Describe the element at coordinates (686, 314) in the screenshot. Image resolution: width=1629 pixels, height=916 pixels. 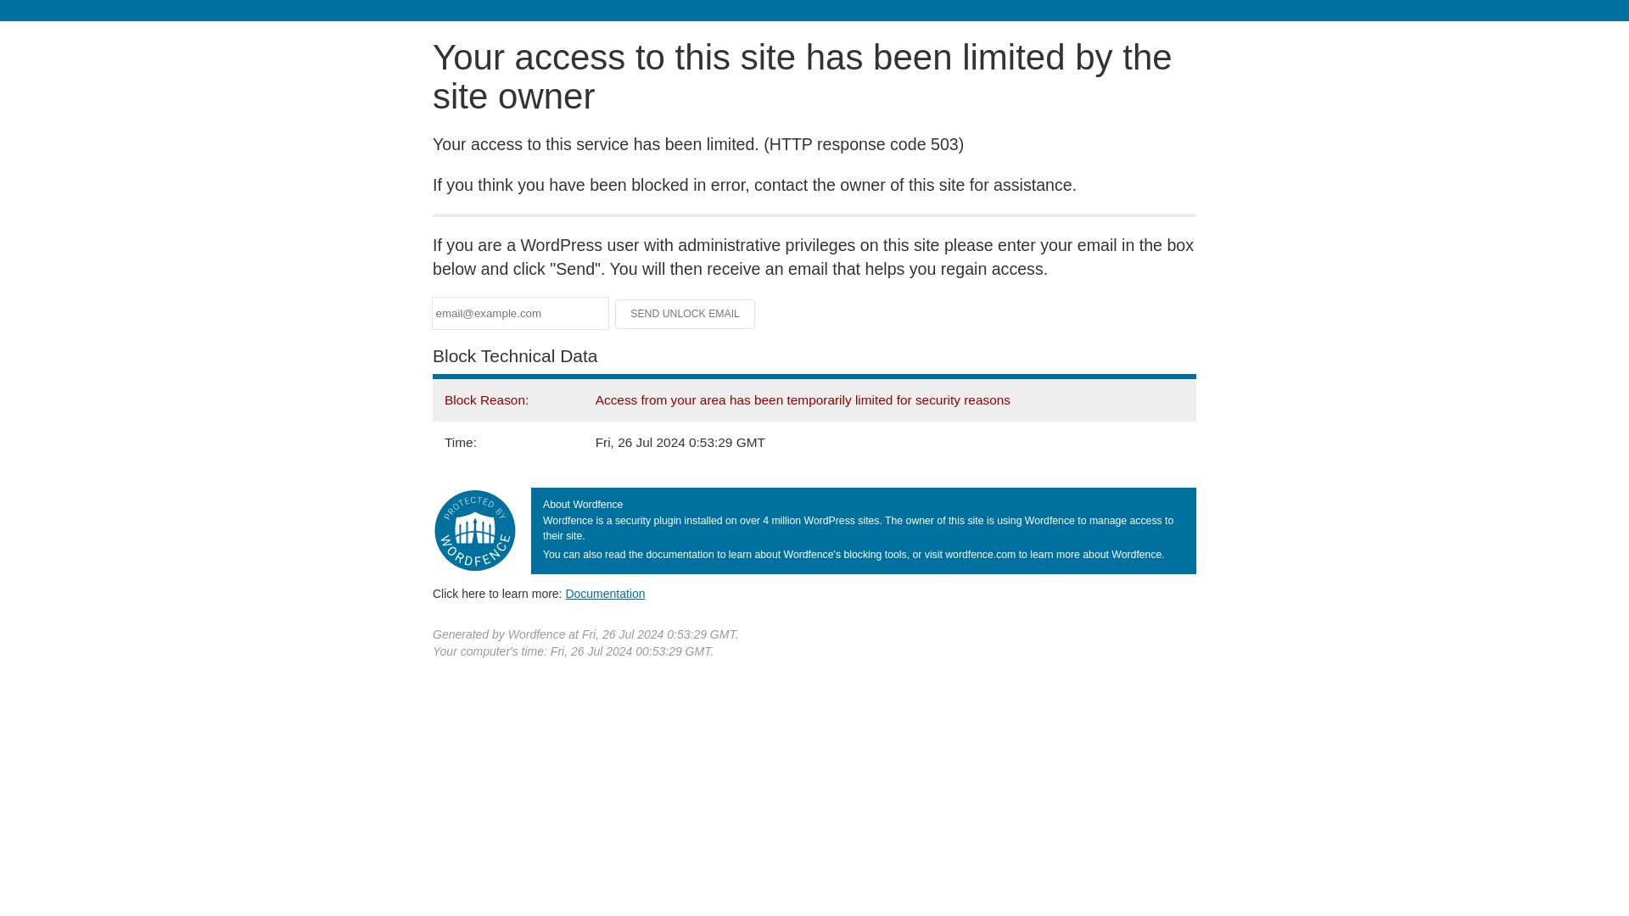
I see `Send Unlock Email` at that location.